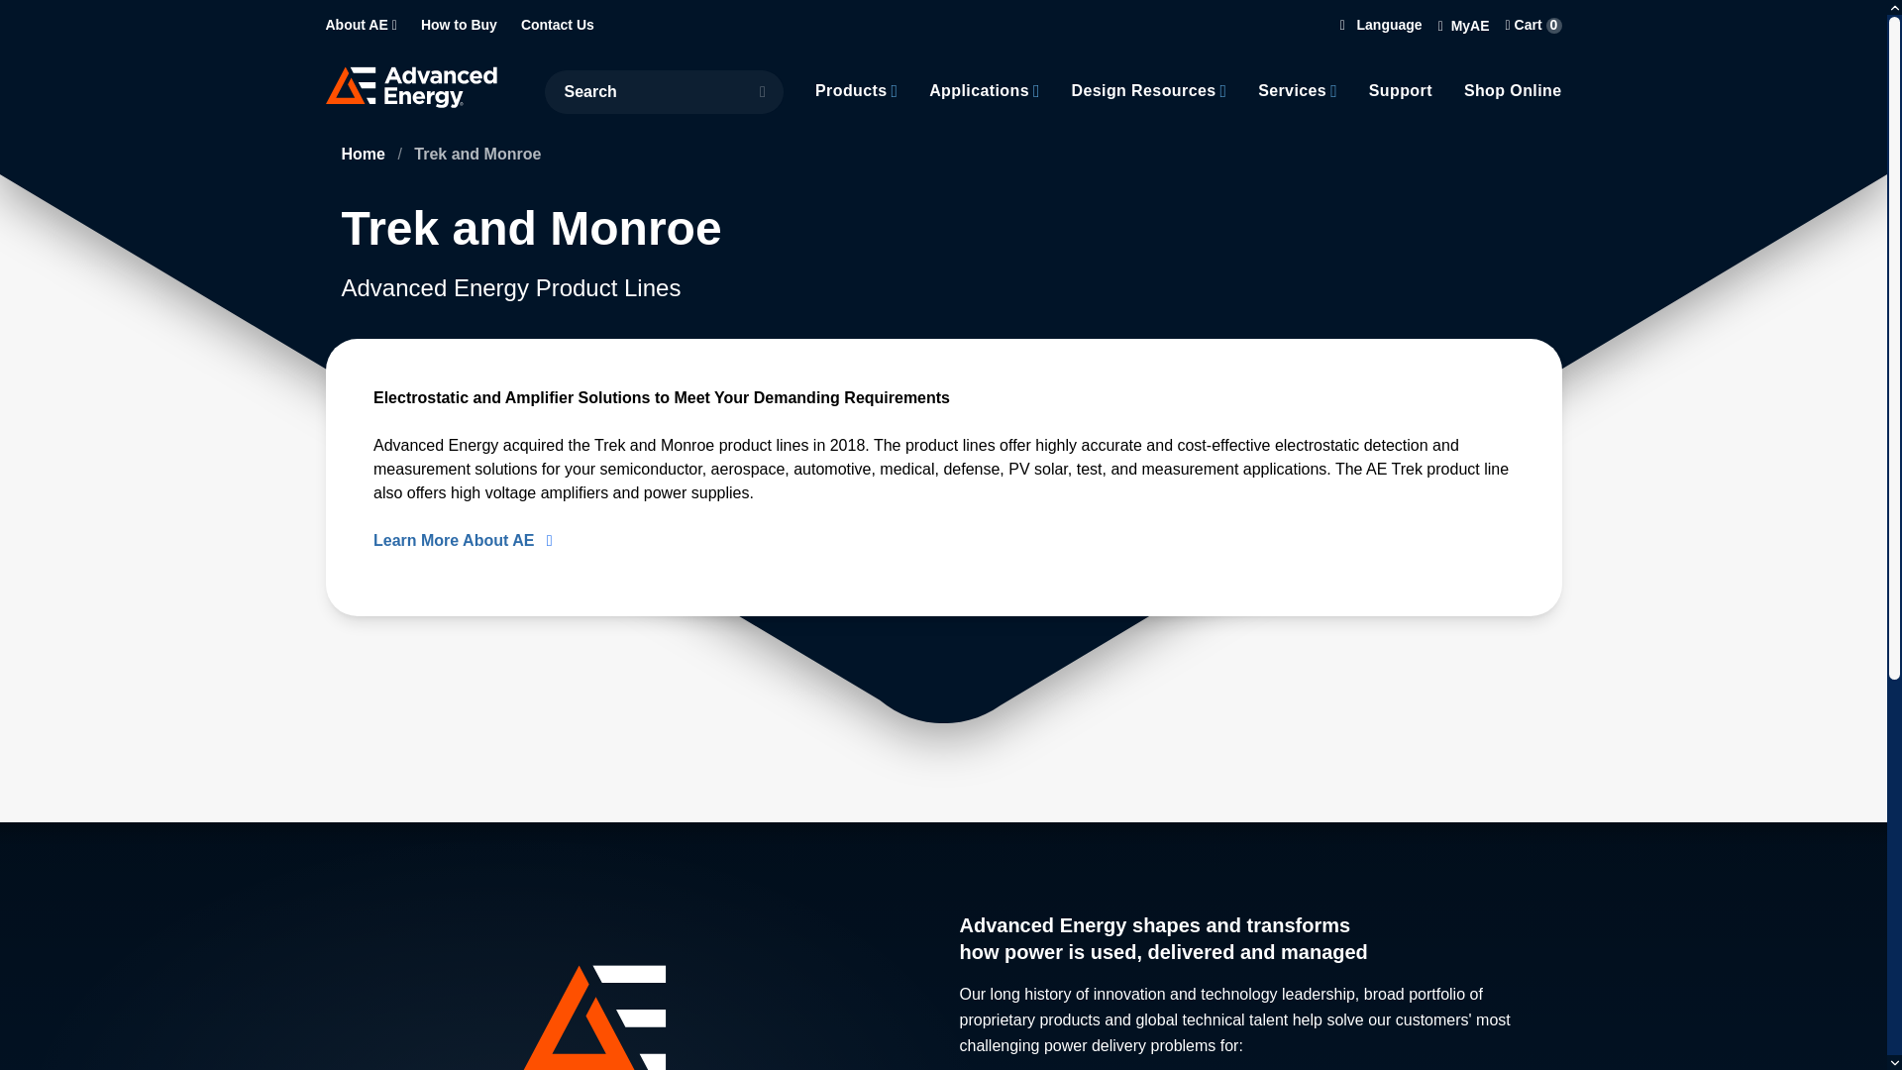 Image resolution: width=1902 pixels, height=1070 pixels. I want to click on Applications, so click(979, 90).